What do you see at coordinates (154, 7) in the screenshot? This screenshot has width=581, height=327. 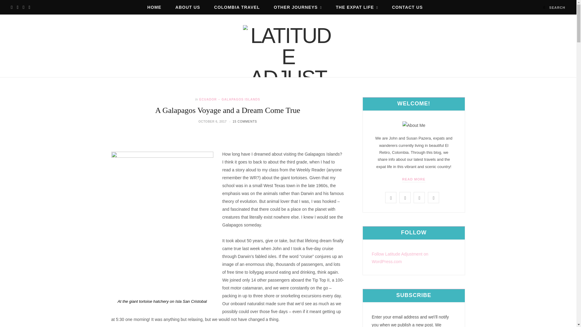 I see `HOME` at bounding box center [154, 7].